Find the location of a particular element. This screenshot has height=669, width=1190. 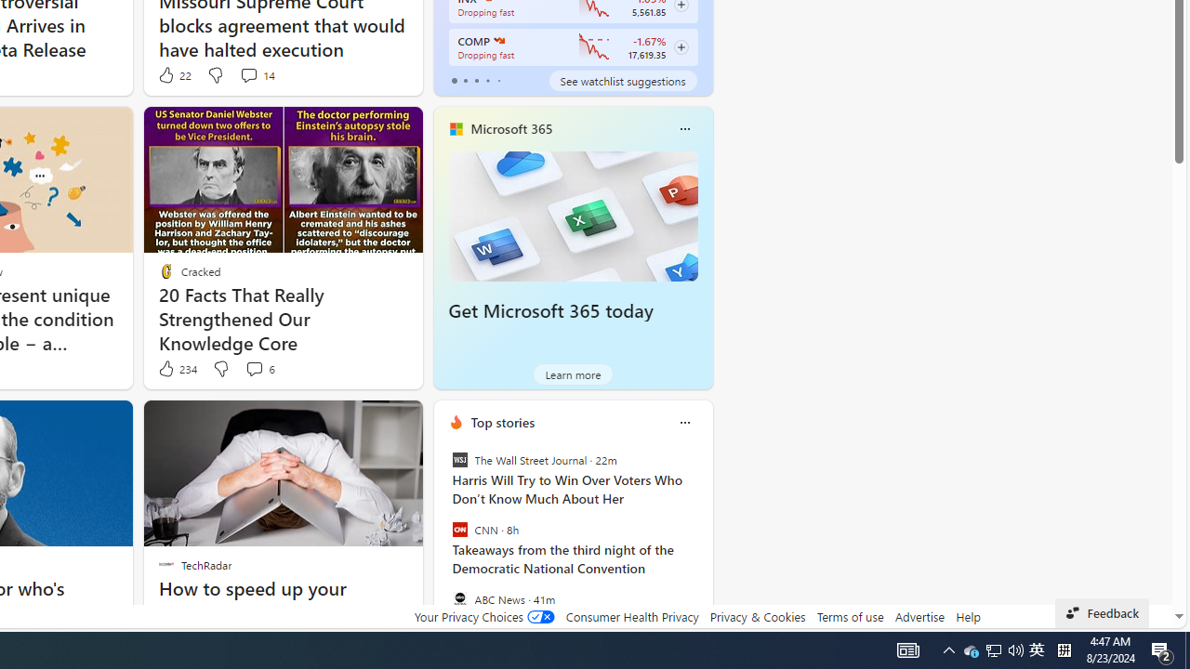

previous is located at coordinates (443, 542).